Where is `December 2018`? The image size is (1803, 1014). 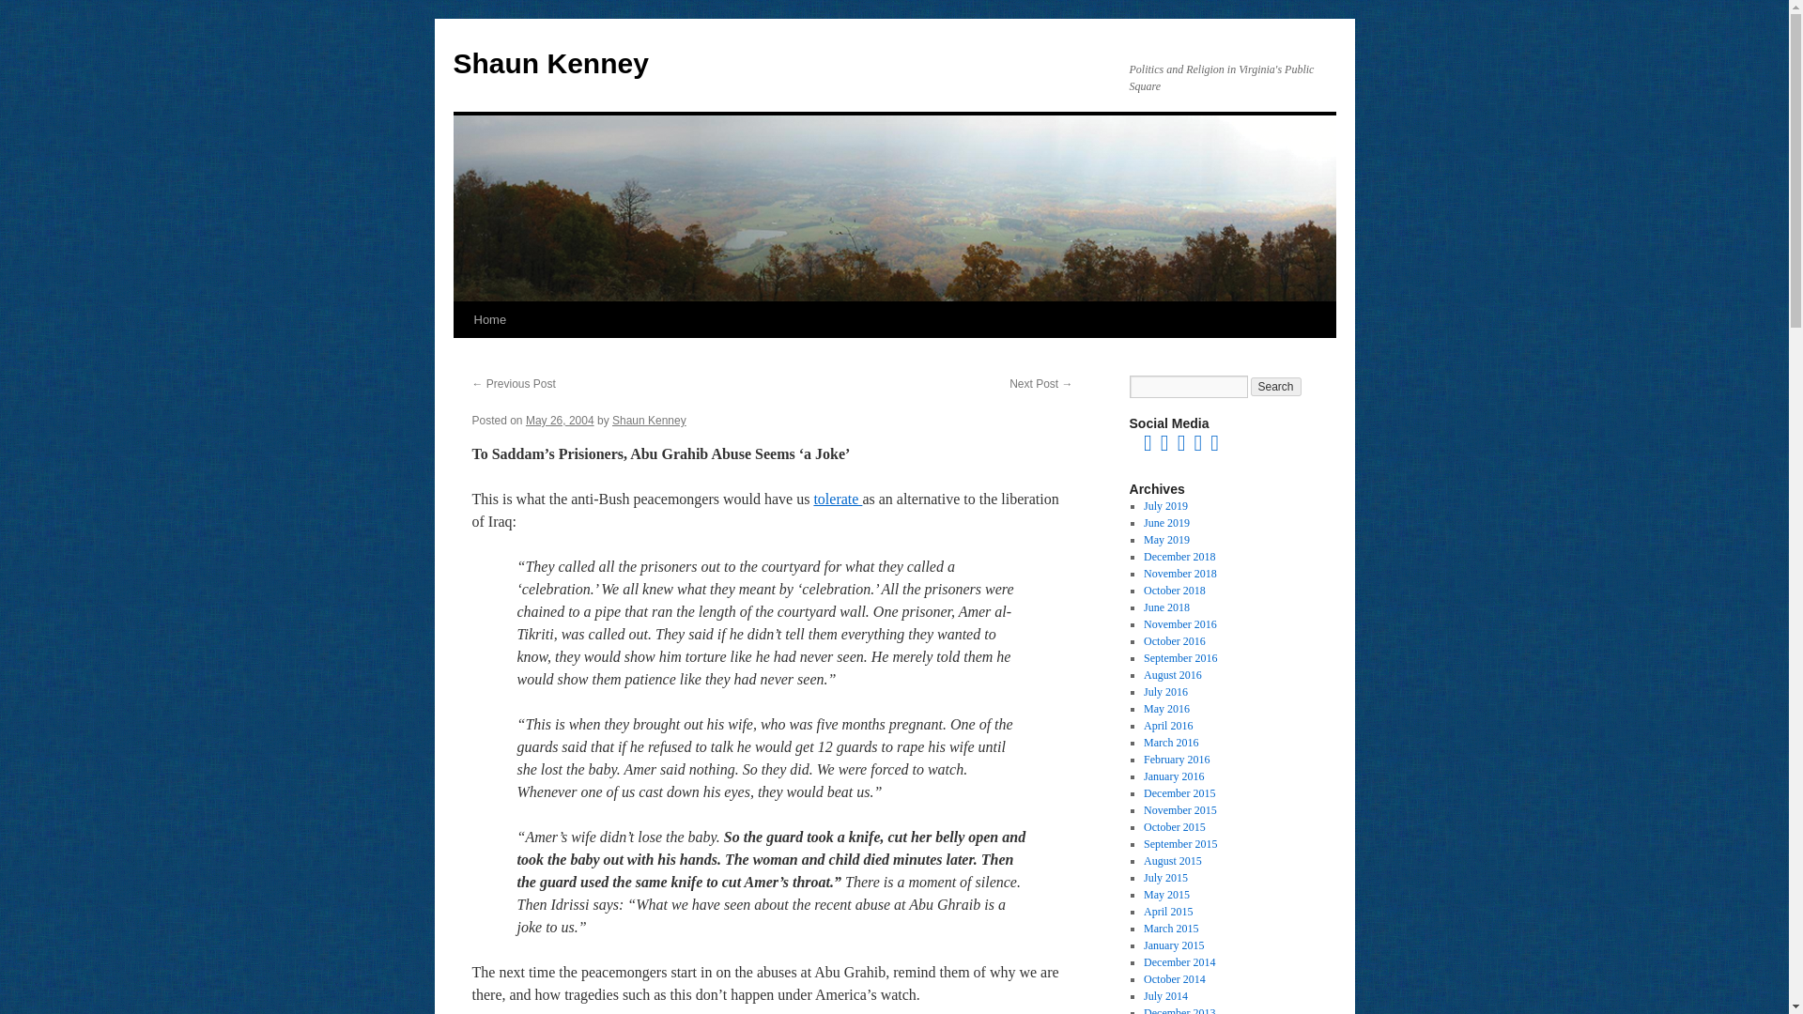
December 2018 is located at coordinates (1179, 557).